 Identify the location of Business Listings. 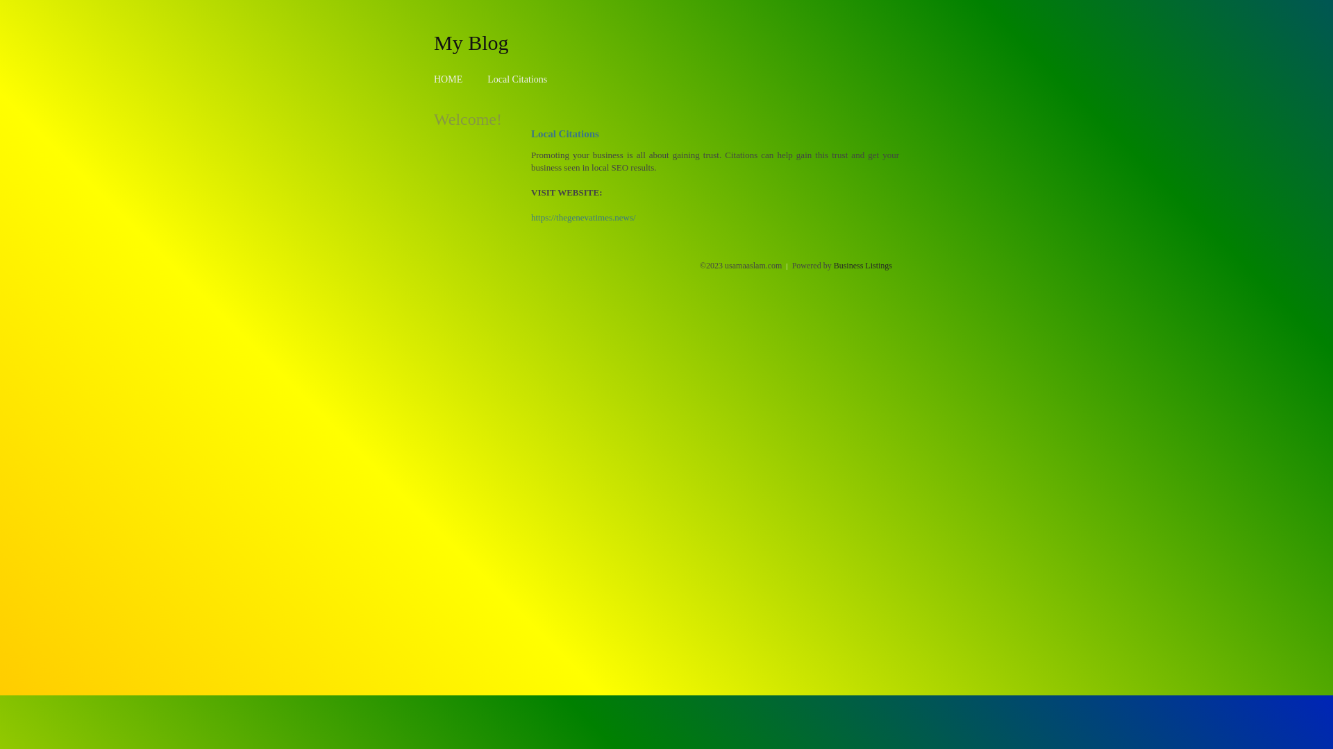
(863, 266).